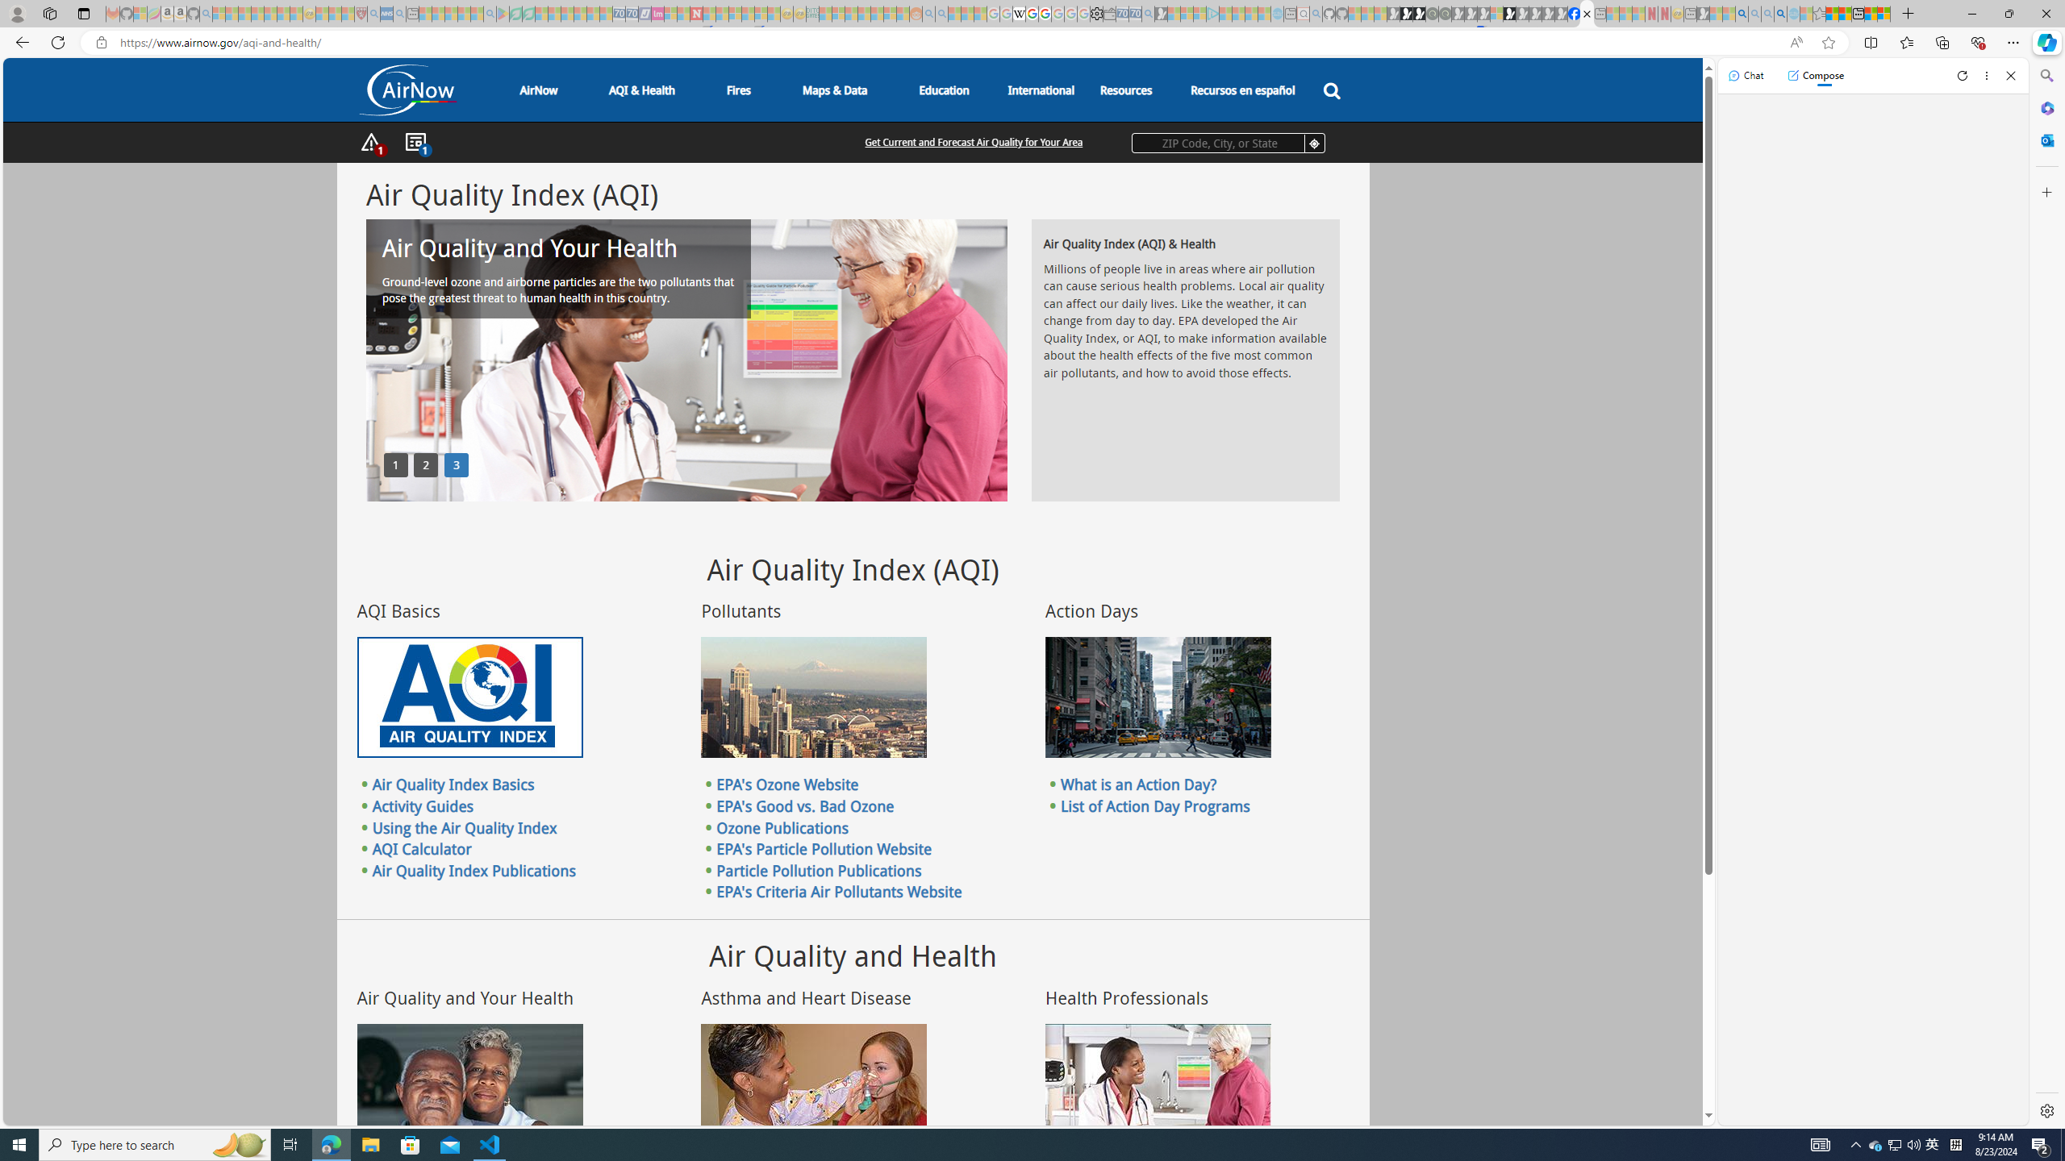 This screenshot has height=1161, width=2065. I want to click on Bing AI - Search, so click(1742, 14).